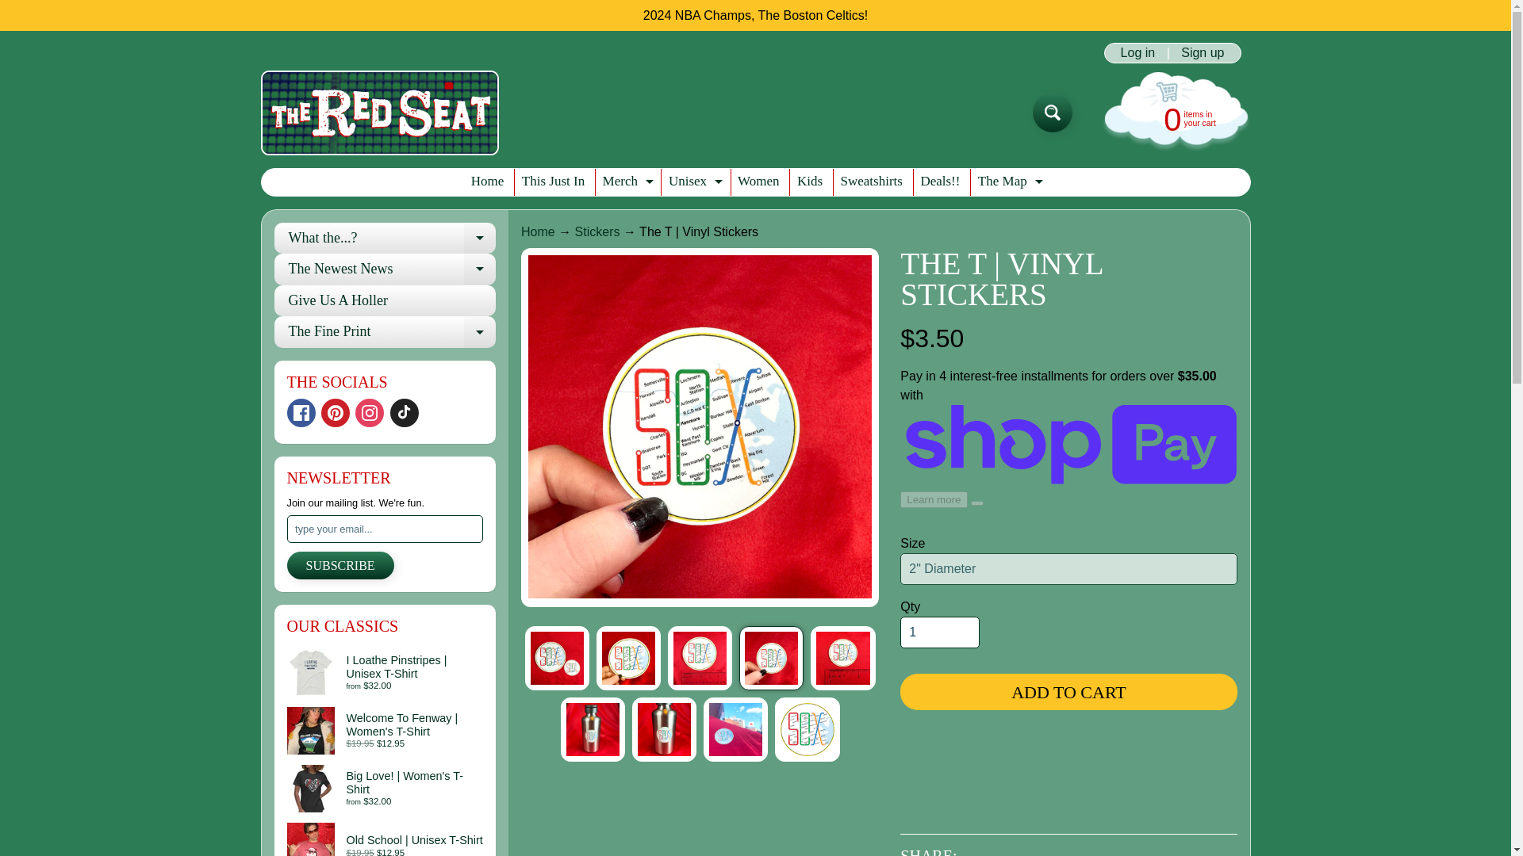  Describe the element at coordinates (1137, 52) in the screenshot. I see `Kids` at that location.